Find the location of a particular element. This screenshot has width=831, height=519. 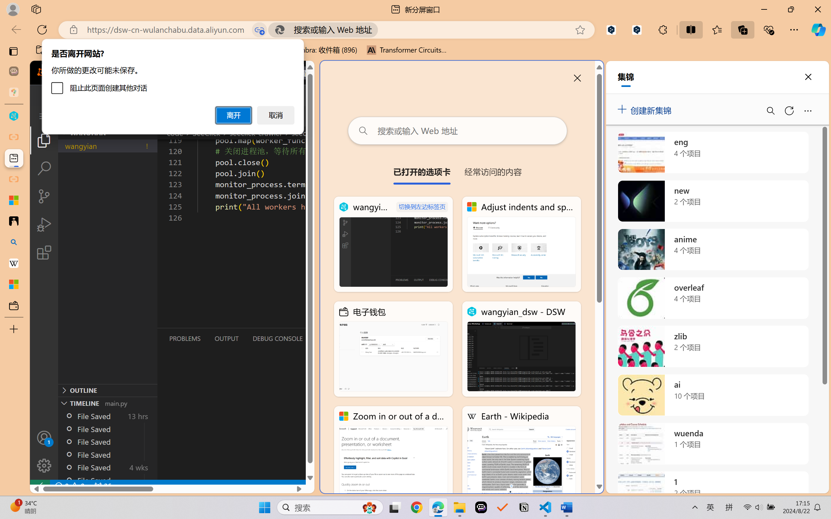

Adjust indents and spacing - Microsoft Support is located at coordinates (521, 244).